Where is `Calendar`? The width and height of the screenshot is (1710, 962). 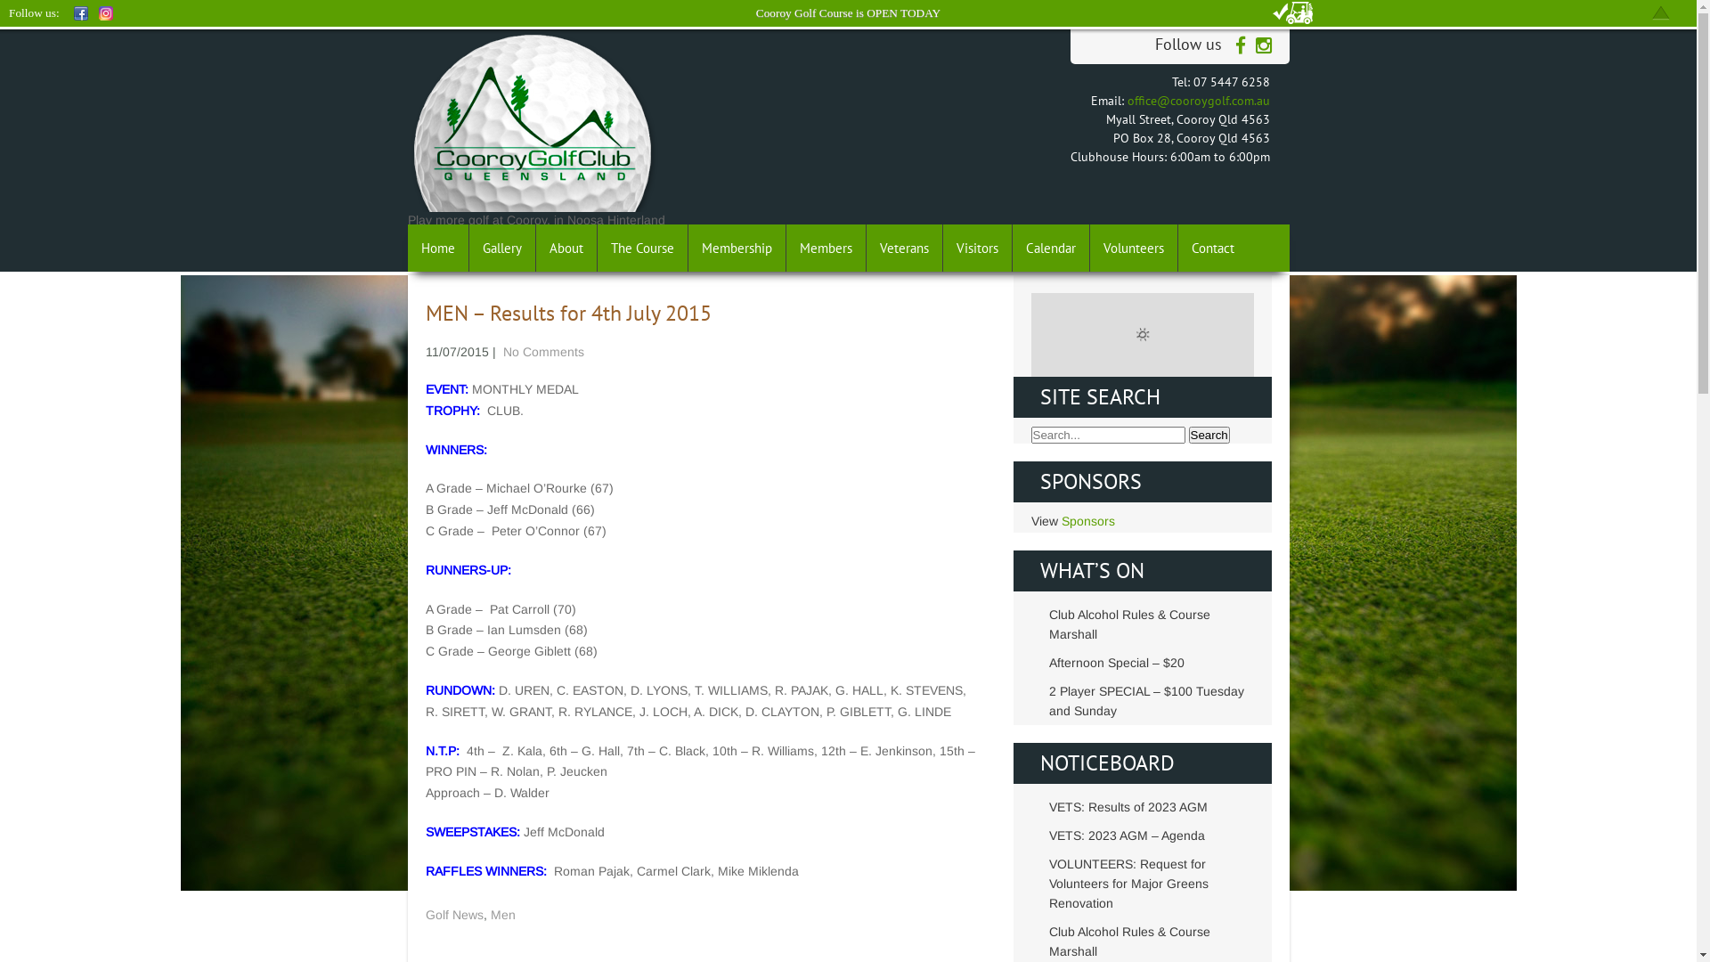
Calendar is located at coordinates (1051, 248).